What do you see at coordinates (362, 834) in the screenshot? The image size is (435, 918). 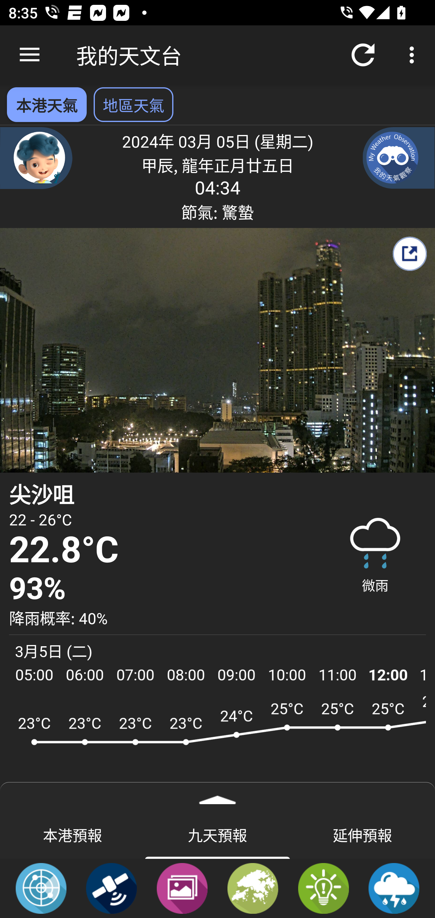 I see `延伸預報` at bounding box center [362, 834].